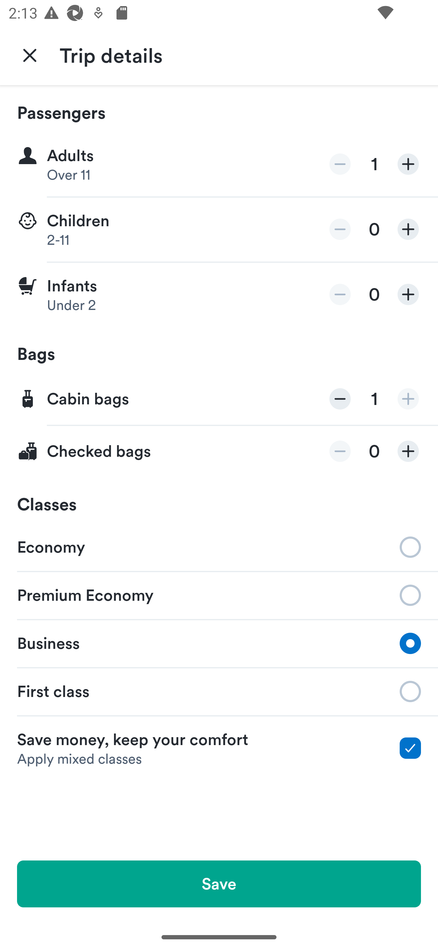 The width and height of the screenshot is (438, 950). I want to click on Add, so click(408, 399).